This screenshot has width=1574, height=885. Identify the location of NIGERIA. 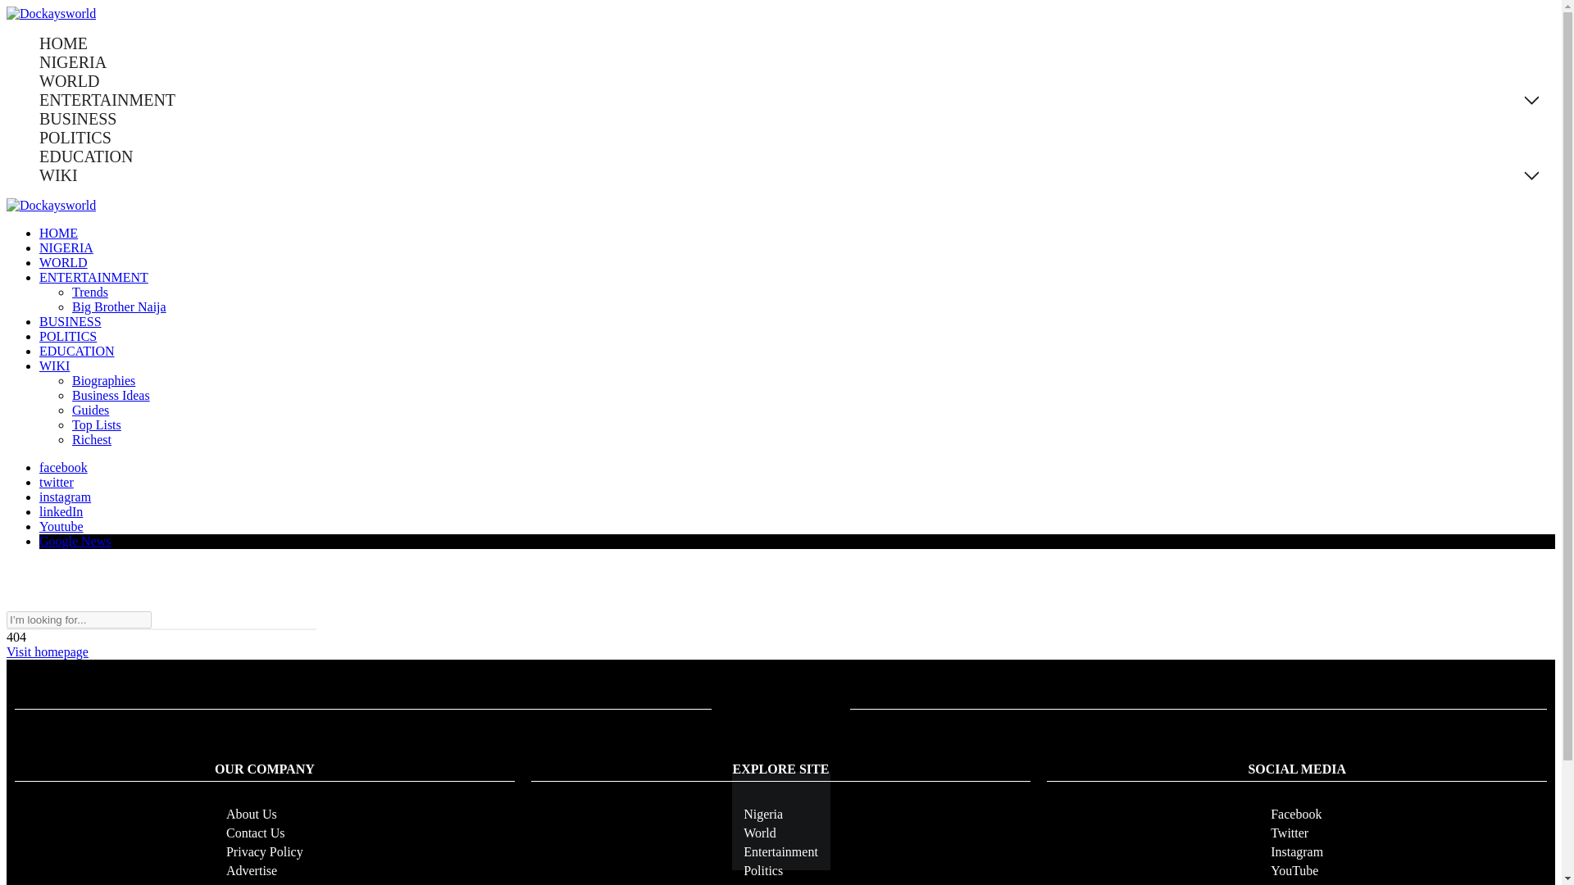
(73, 62).